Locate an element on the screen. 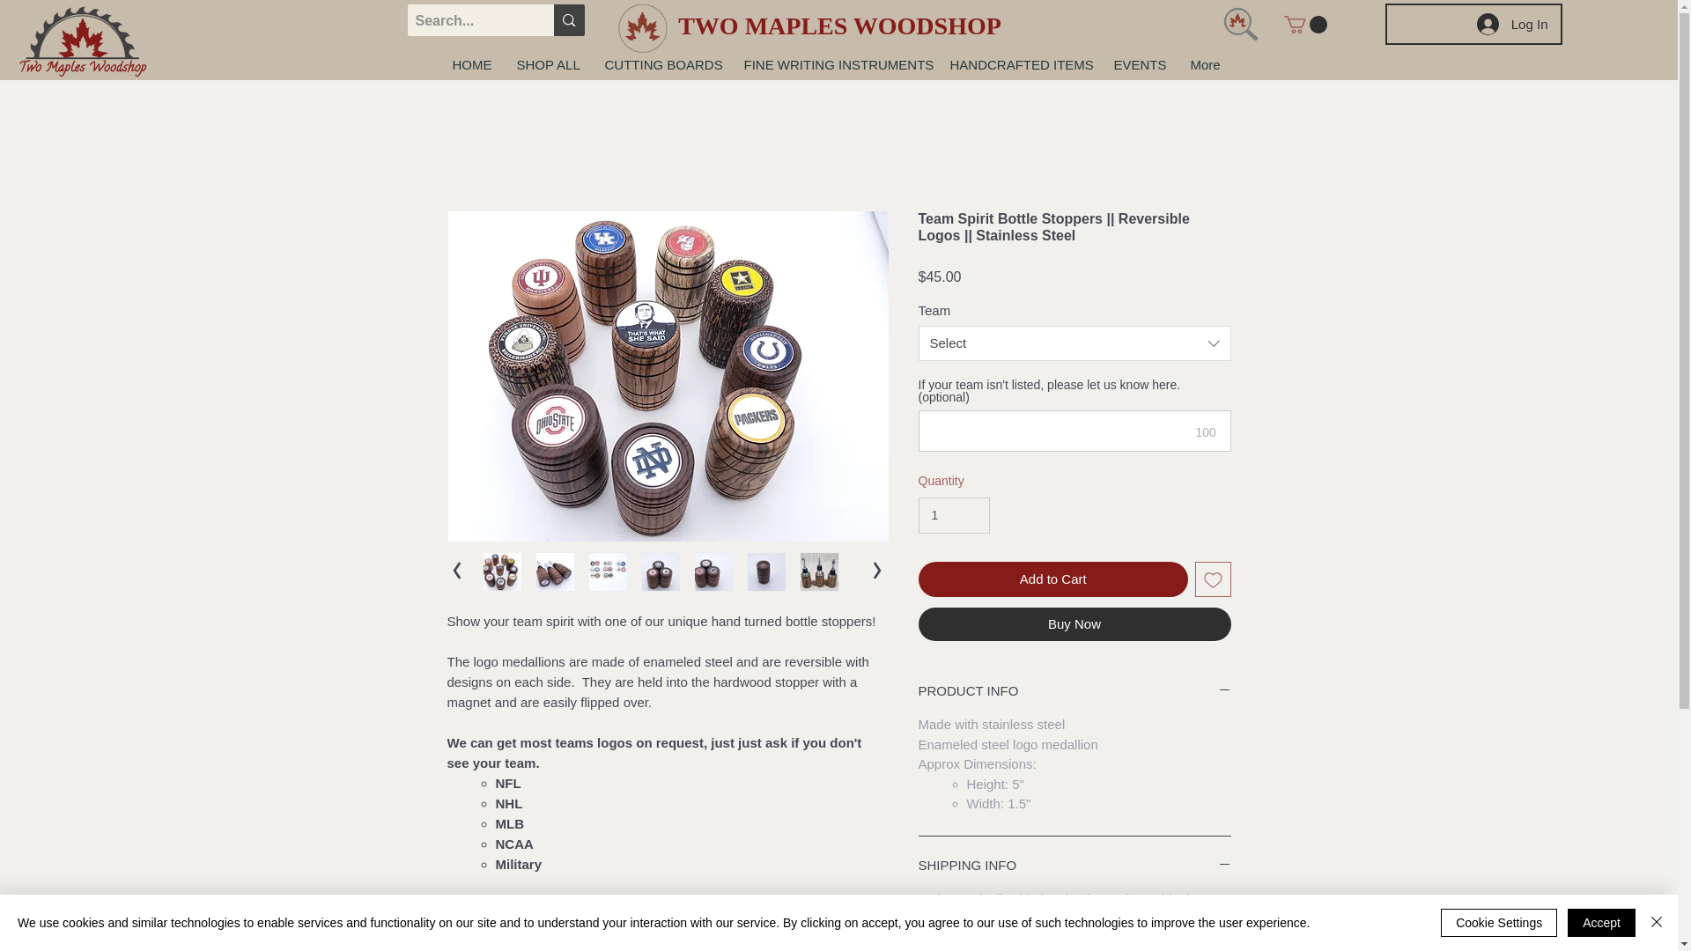 The image size is (1691, 951). SHOP ALL is located at coordinates (548, 65).